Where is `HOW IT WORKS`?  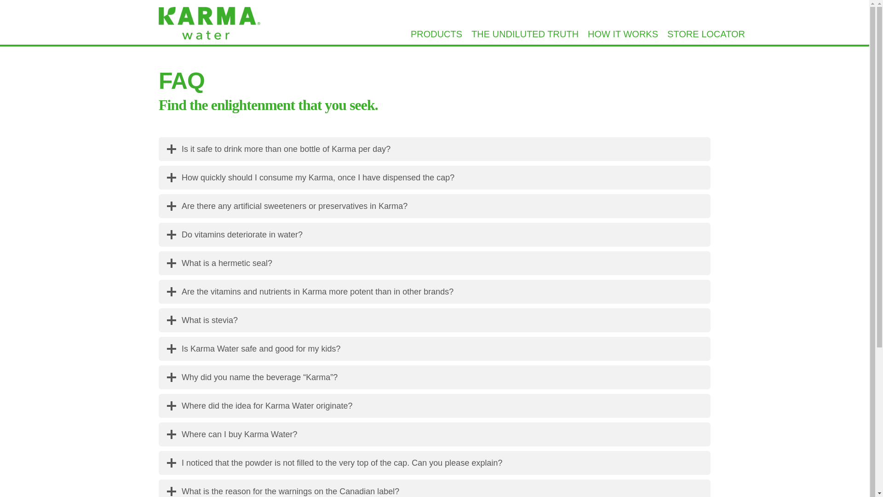
HOW IT WORKS is located at coordinates (623, 34).